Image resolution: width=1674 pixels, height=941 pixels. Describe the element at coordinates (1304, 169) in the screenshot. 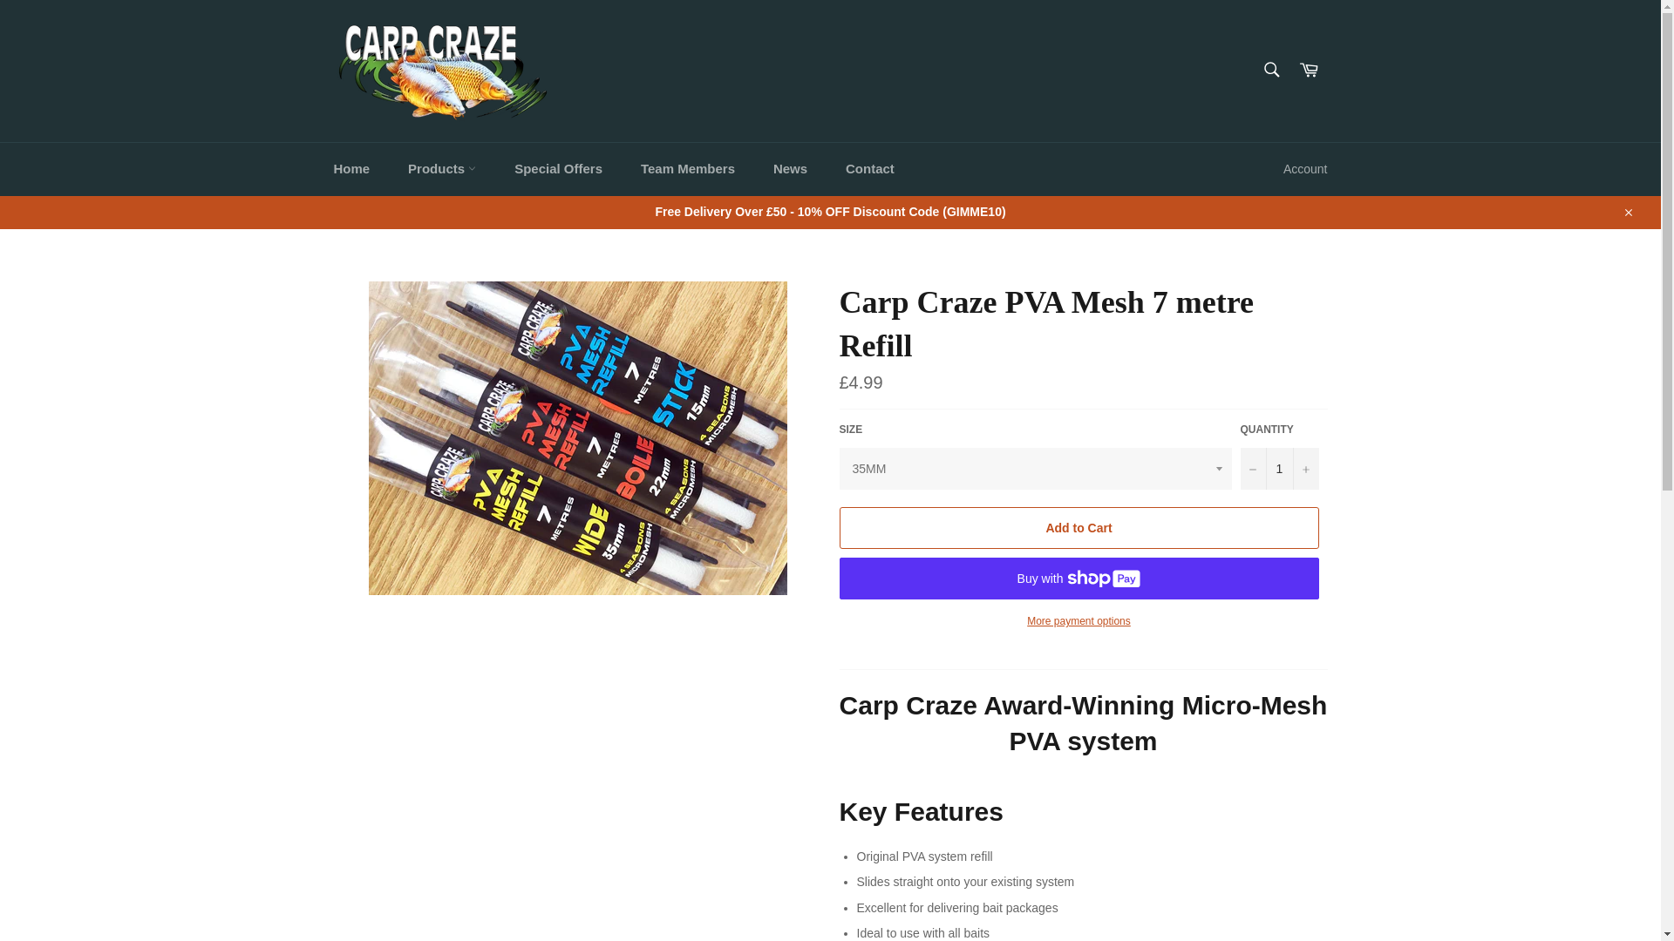

I see `Account` at that location.